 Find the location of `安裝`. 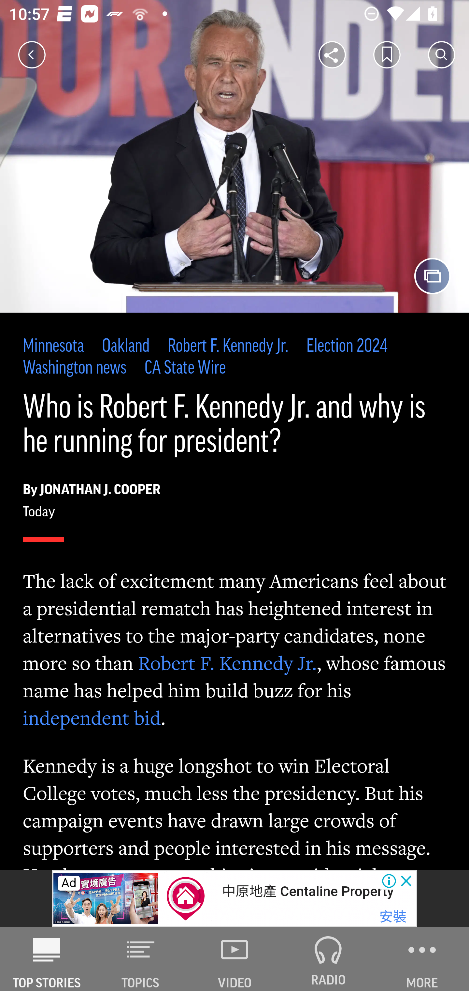

安裝 is located at coordinates (393, 917).